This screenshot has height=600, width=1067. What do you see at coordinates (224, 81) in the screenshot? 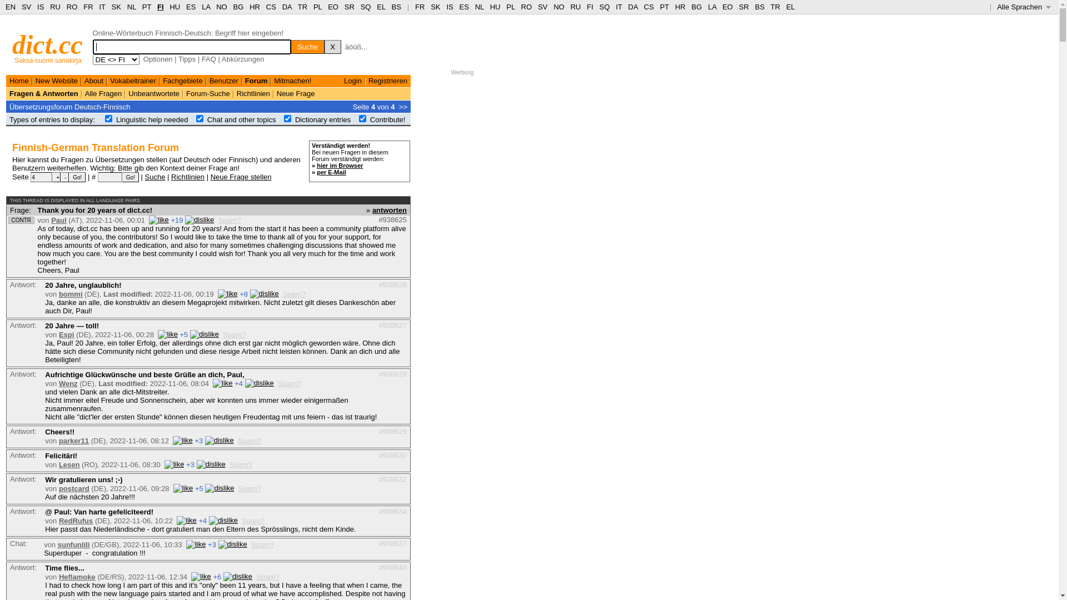
I see `Benutzer` at bounding box center [224, 81].